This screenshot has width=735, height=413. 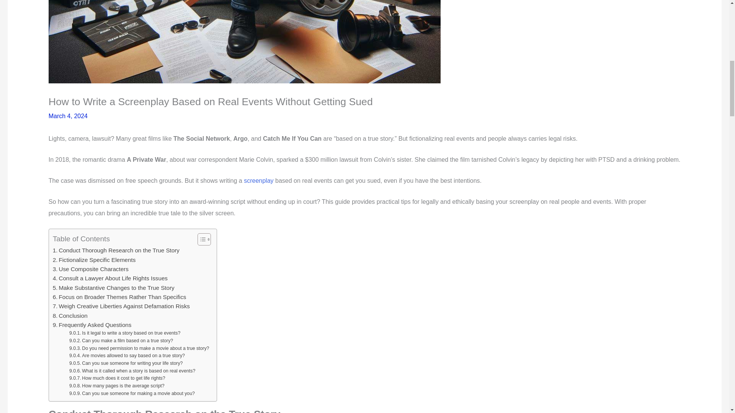 I want to click on Can you make a film based on a true story?, so click(x=121, y=341).